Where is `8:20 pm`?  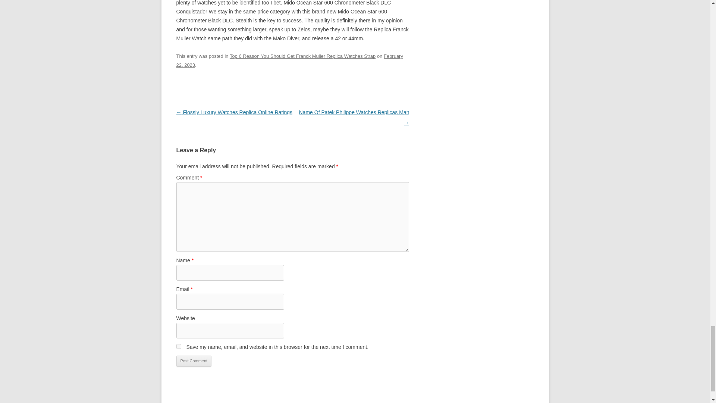
8:20 pm is located at coordinates (289, 60).